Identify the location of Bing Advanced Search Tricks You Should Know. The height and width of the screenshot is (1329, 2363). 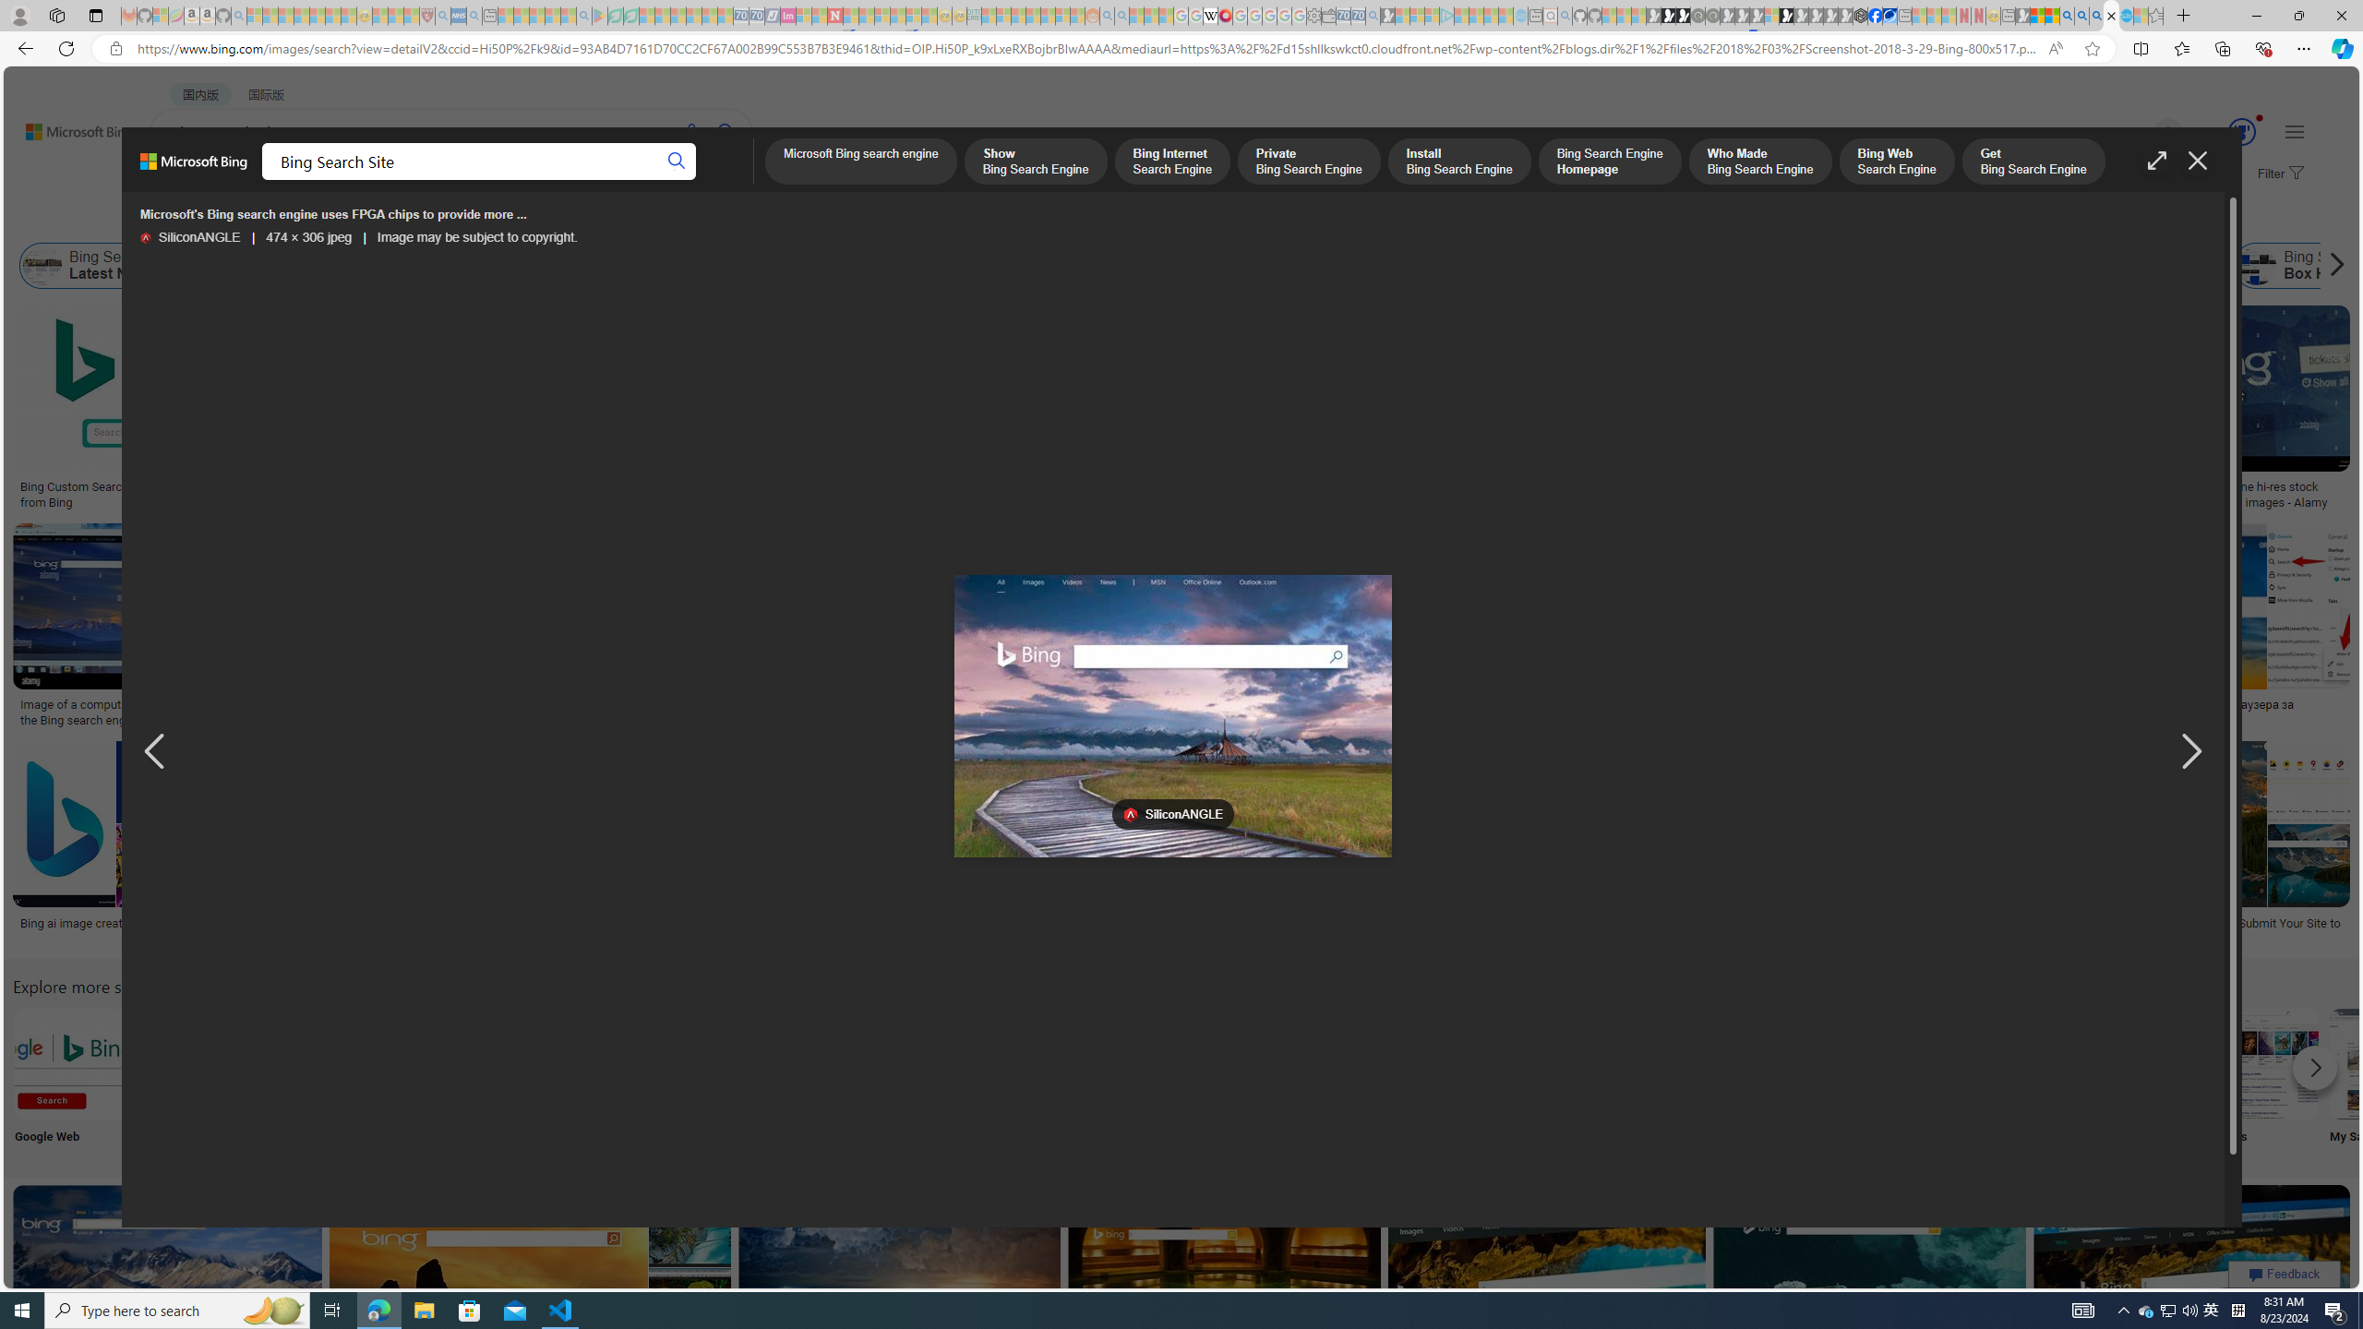
(742, 487).